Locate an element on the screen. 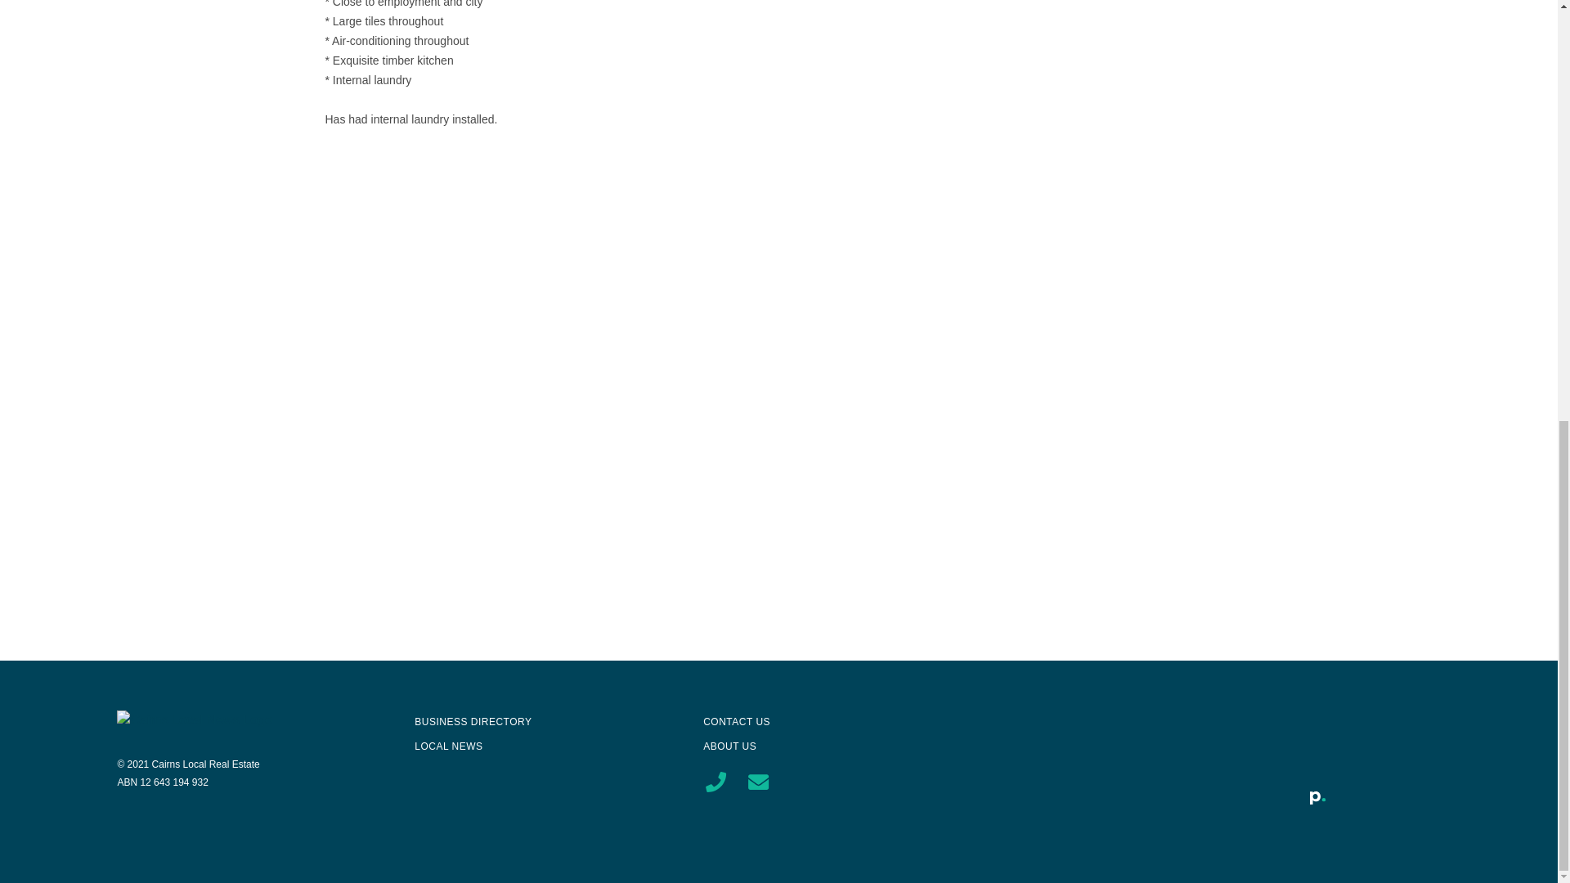  CONTACT US is located at coordinates (737, 721).